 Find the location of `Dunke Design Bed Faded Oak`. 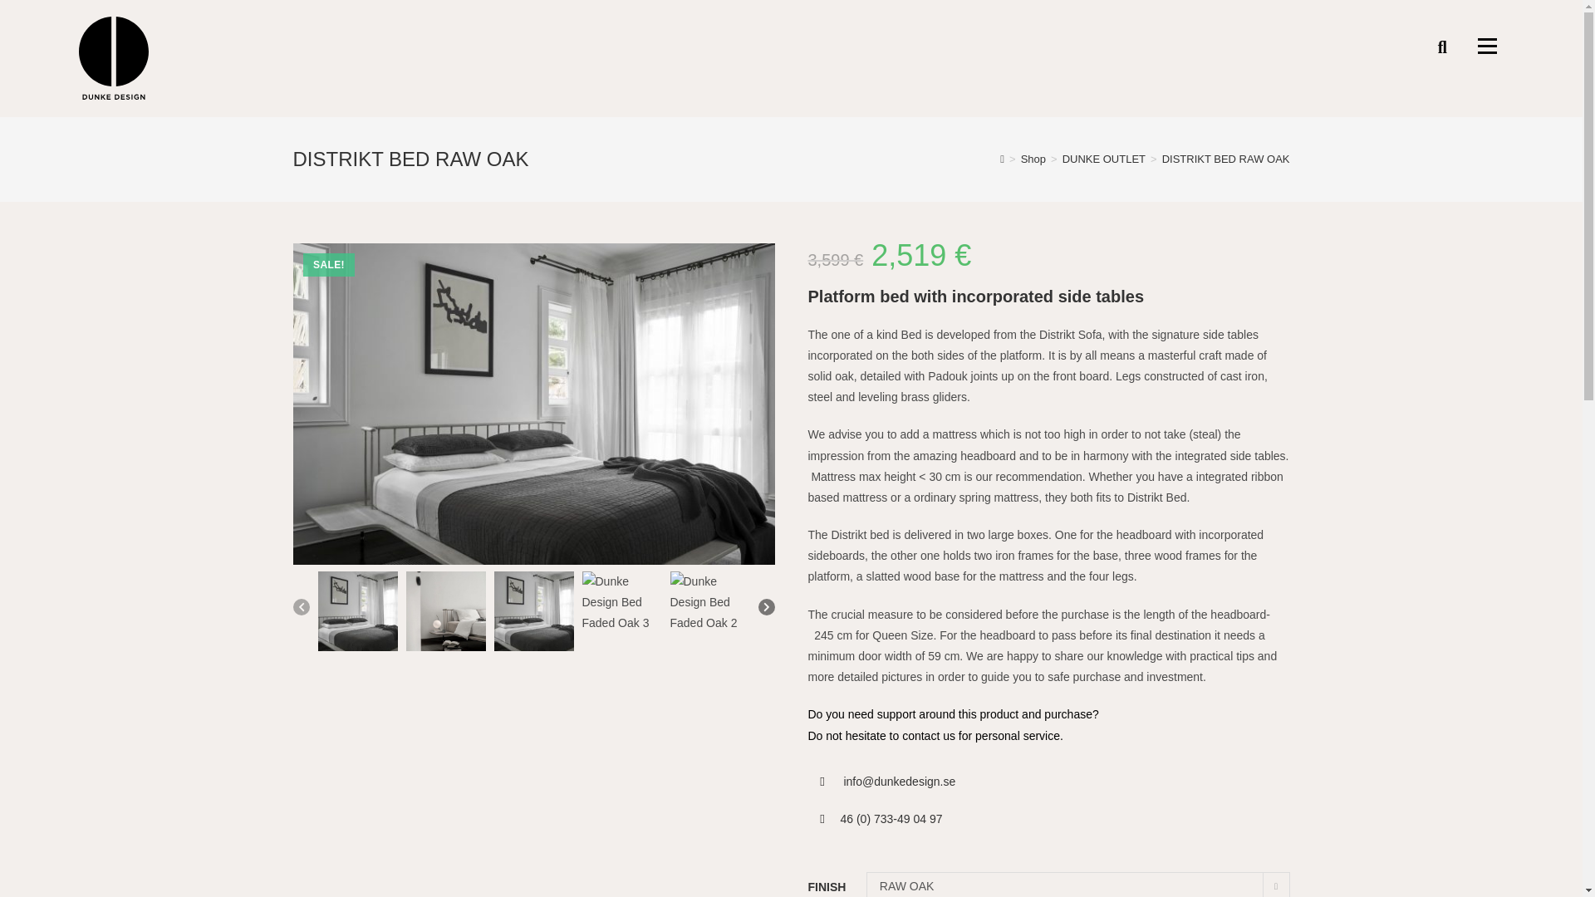

Dunke Design Bed Faded Oak is located at coordinates (532, 611).